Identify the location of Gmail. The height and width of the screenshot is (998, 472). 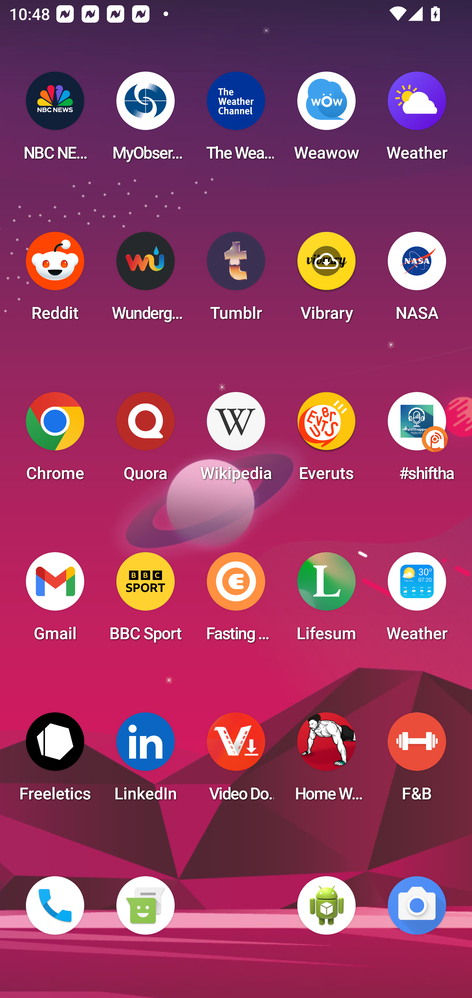
(55, 601).